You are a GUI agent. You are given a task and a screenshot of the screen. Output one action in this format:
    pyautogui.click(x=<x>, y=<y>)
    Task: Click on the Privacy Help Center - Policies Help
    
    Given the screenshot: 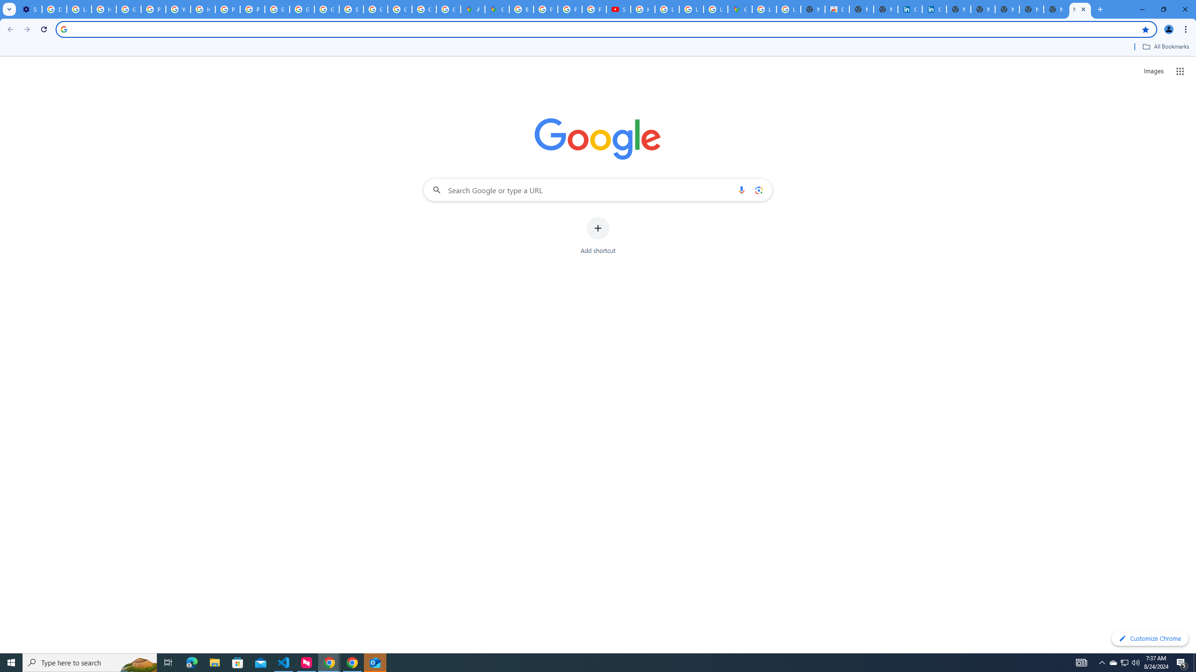 What is the action you would take?
    pyautogui.click(x=228, y=9)
    